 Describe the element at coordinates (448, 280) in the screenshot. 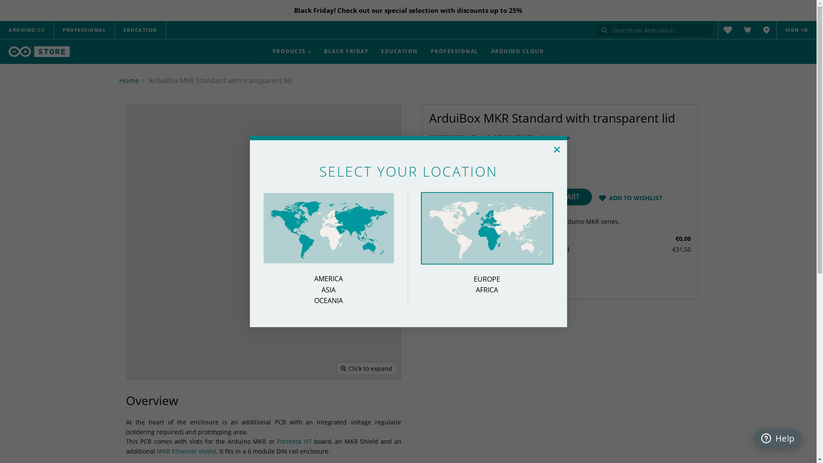

I see `Tweet on Twitter` at that location.